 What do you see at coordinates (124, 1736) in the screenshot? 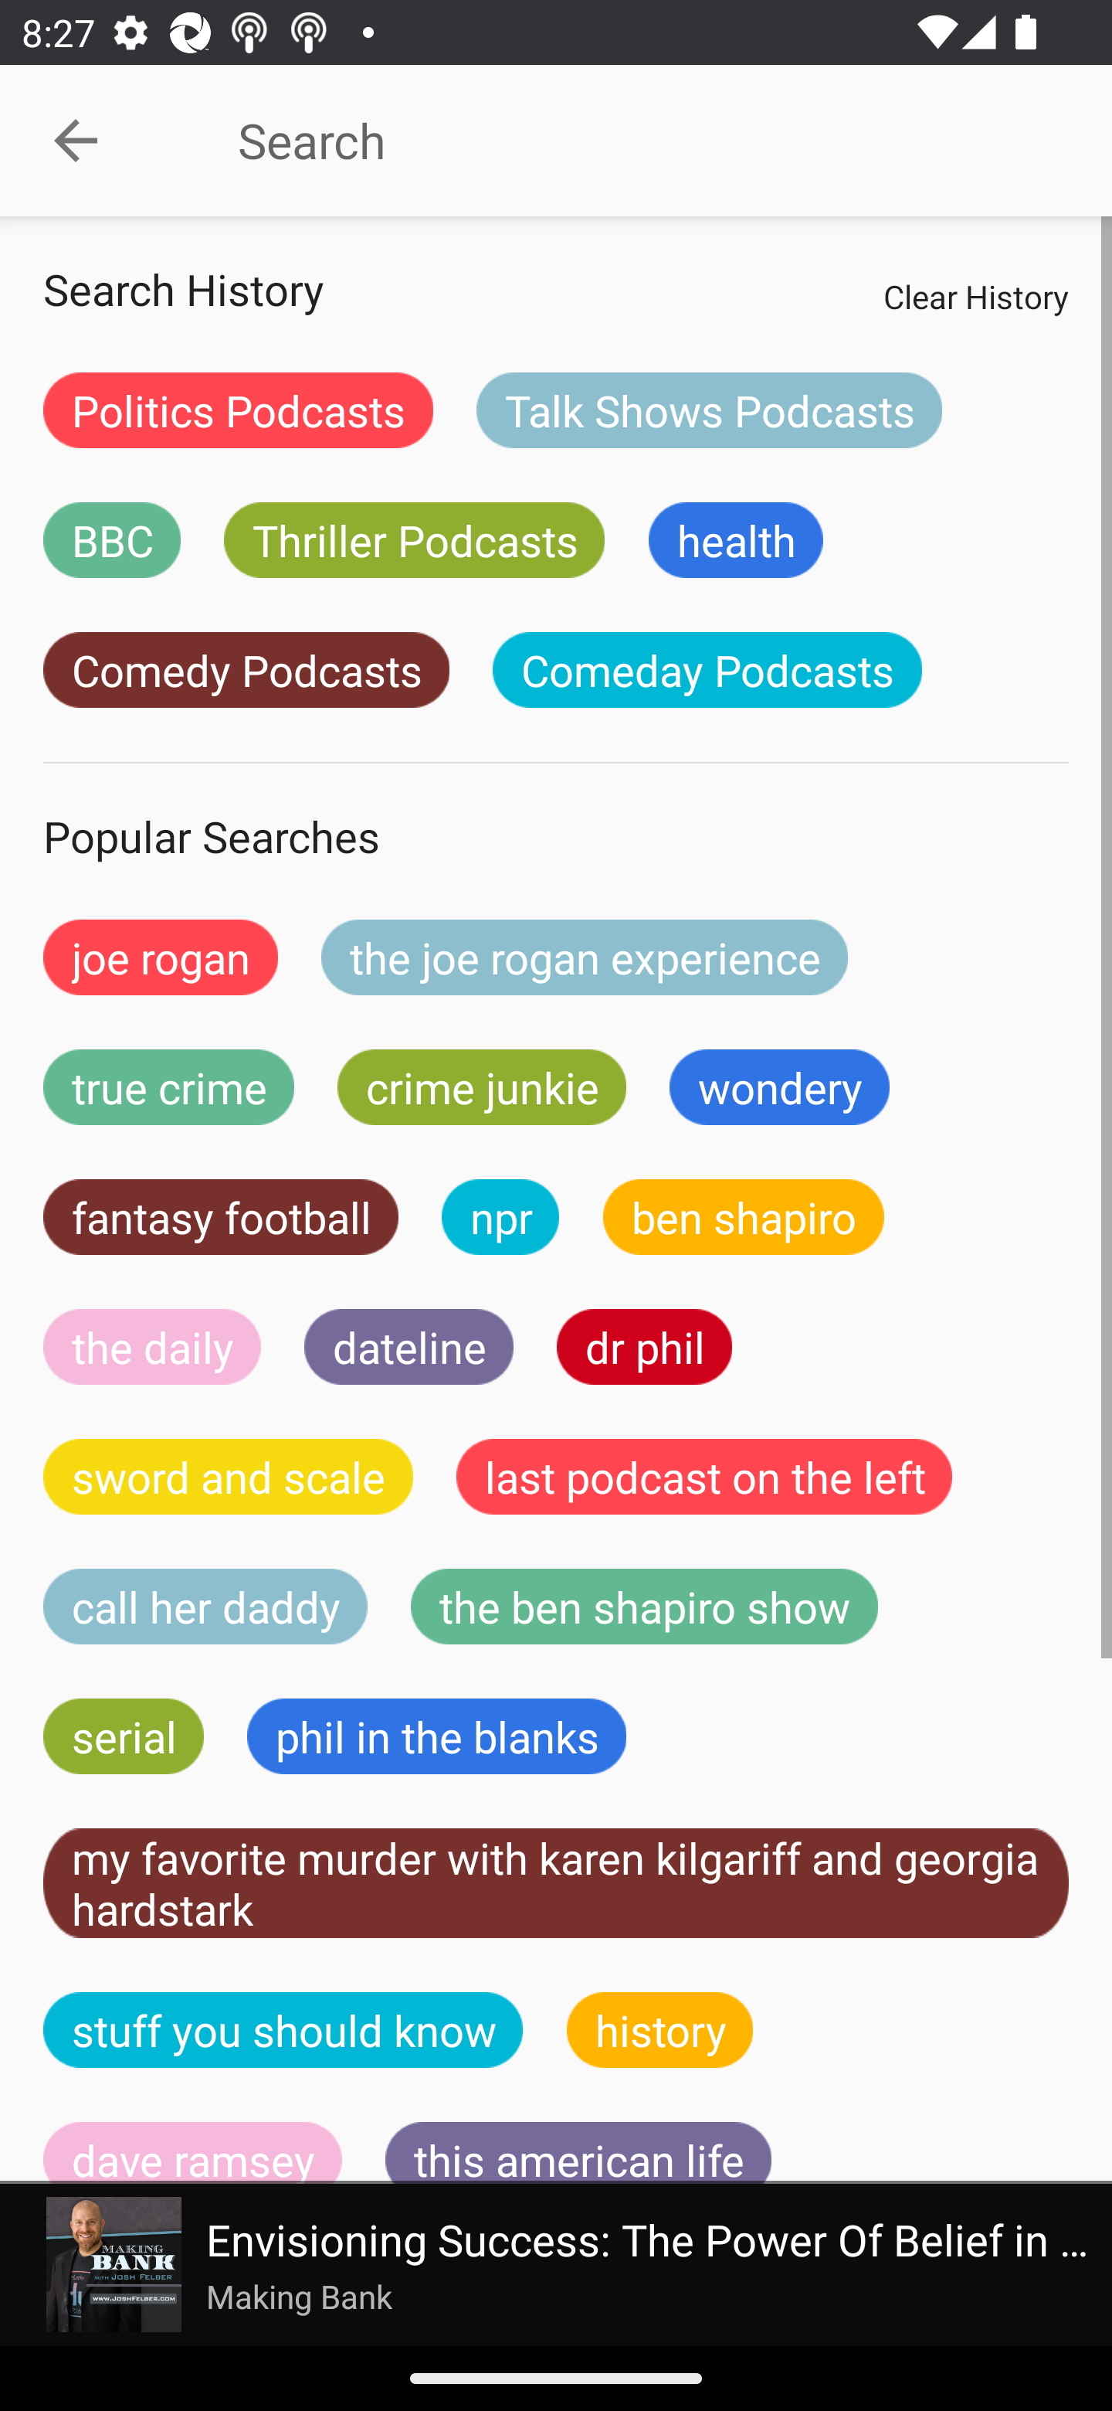
I see `serial` at bounding box center [124, 1736].